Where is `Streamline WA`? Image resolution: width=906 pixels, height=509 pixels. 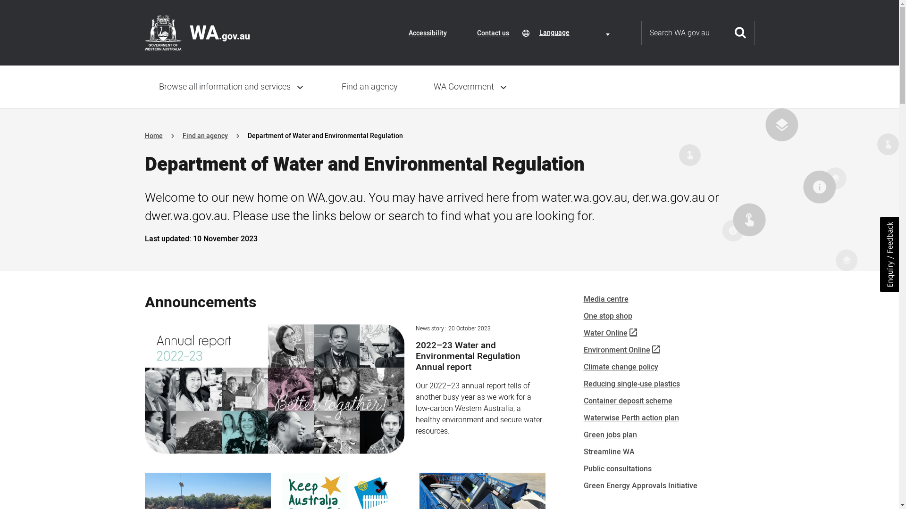
Streamline WA is located at coordinates (609, 452).